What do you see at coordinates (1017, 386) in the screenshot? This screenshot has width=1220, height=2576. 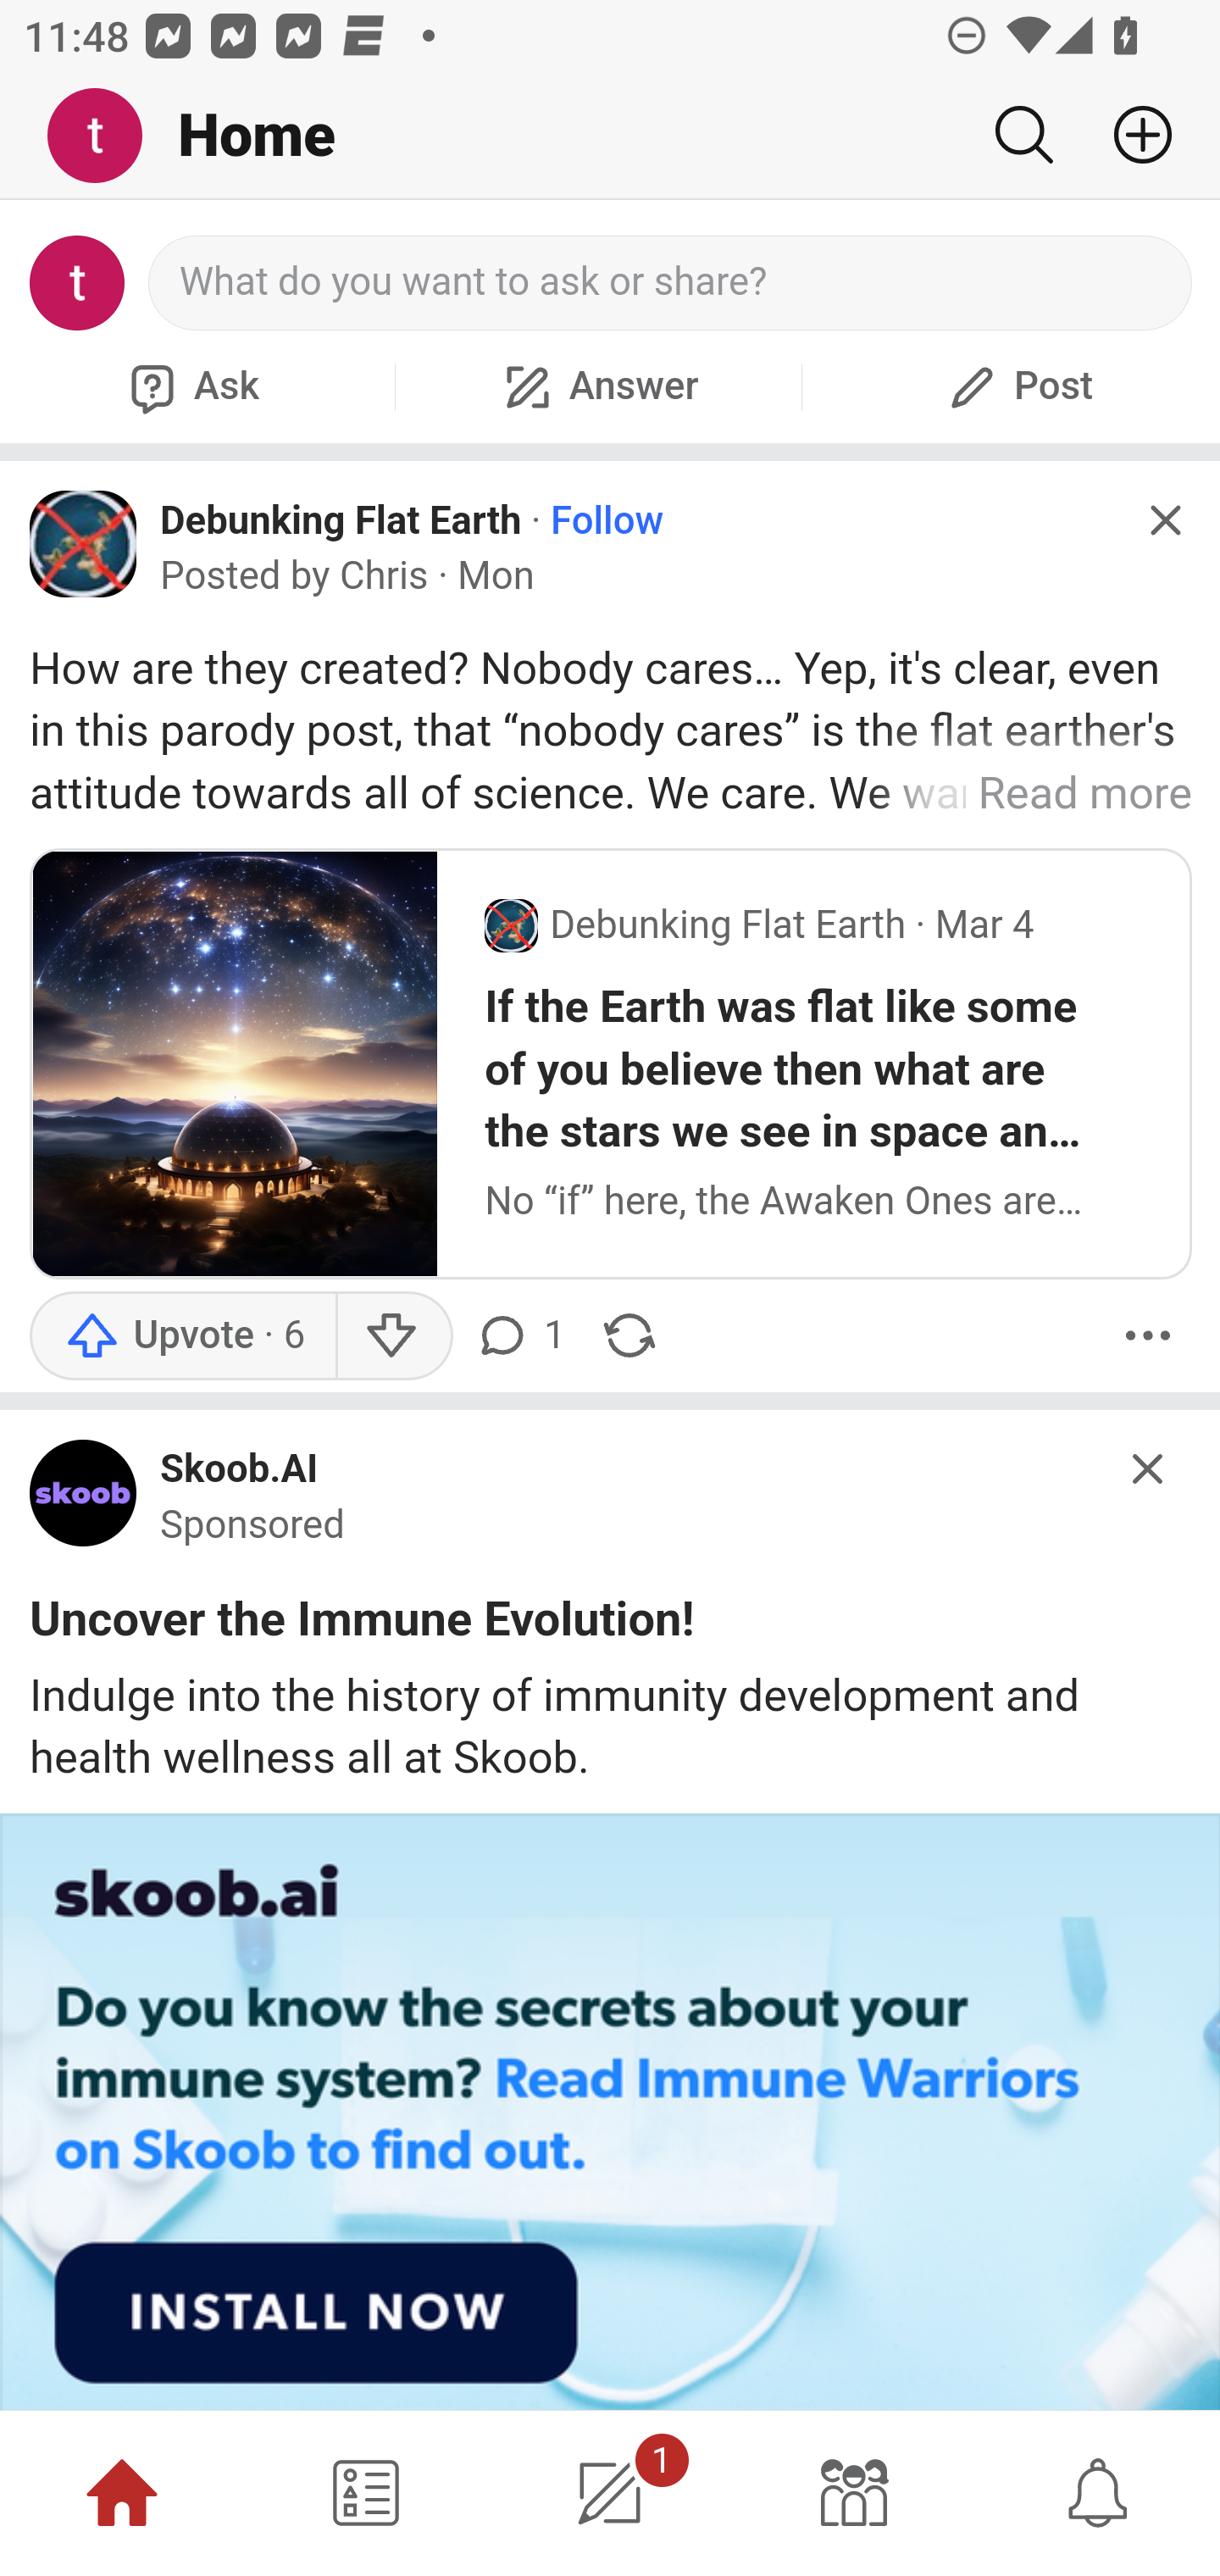 I see `Post` at bounding box center [1017, 386].